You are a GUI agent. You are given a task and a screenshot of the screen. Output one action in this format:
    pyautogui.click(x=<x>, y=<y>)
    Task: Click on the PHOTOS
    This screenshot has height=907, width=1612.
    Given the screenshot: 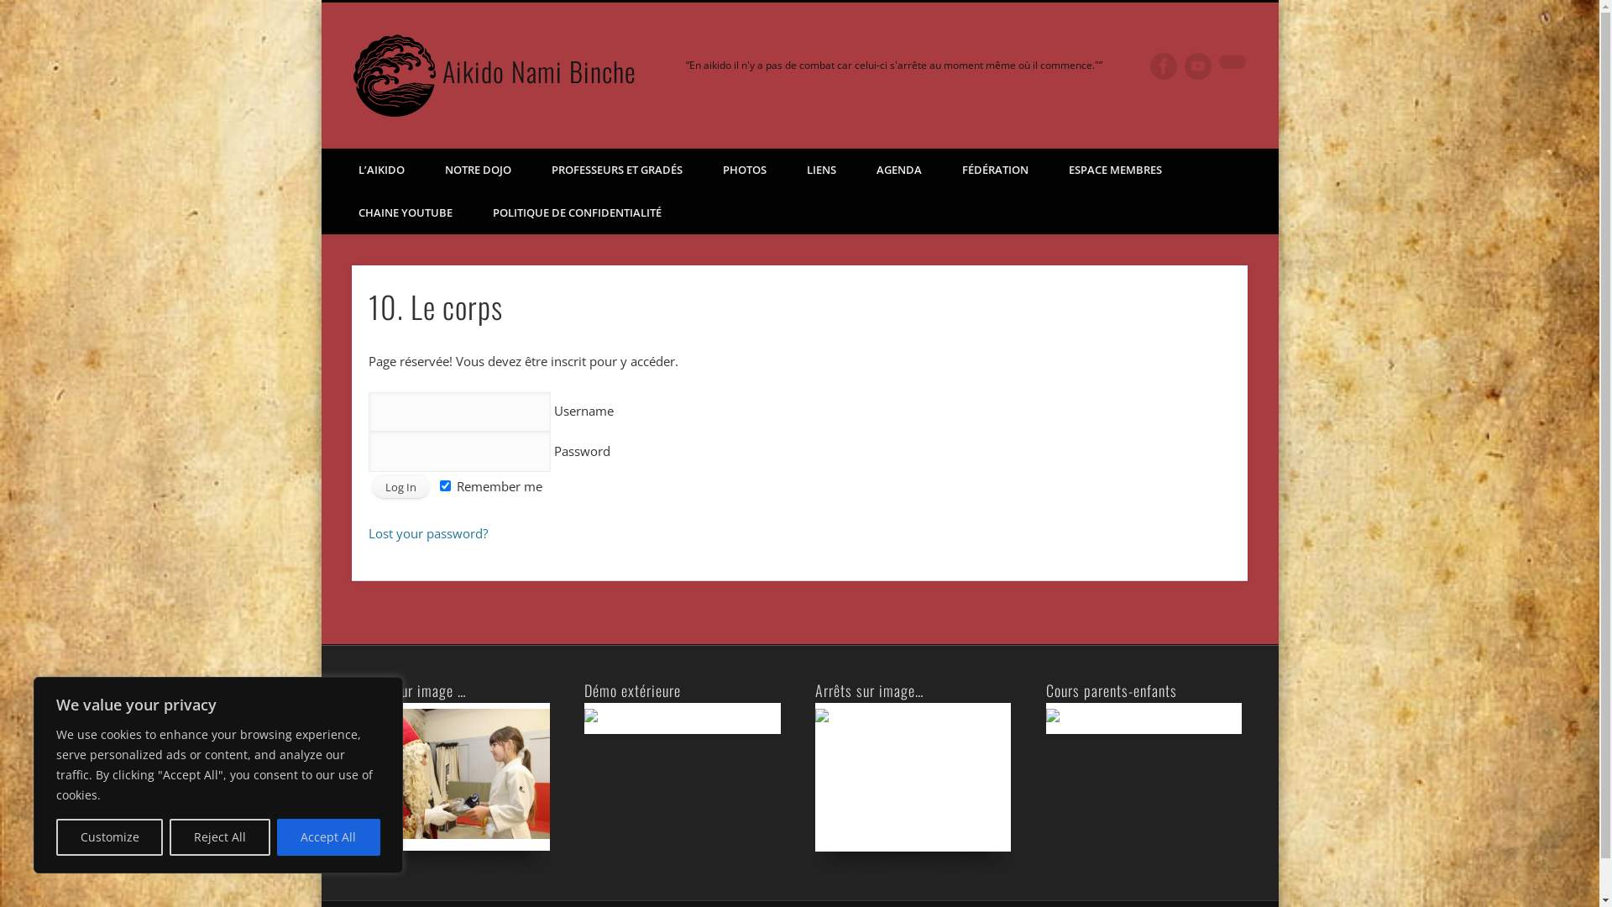 What is the action you would take?
    pyautogui.click(x=744, y=170)
    